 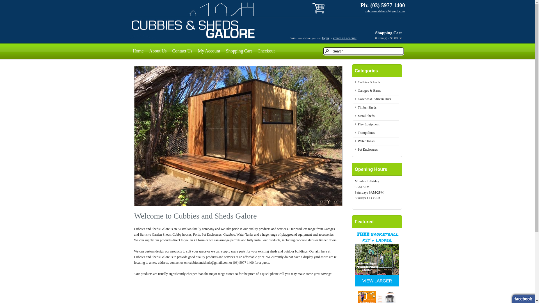 What do you see at coordinates (138, 51) in the screenshot?
I see `Home` at bounding box center [138, 51].